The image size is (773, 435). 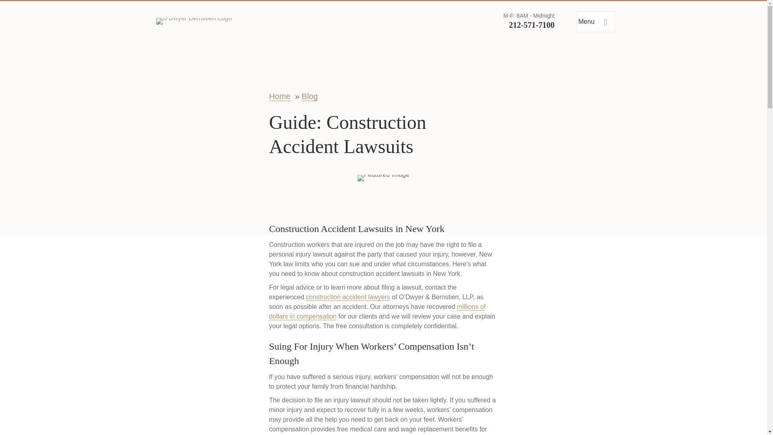 What do you see at coordinates (279, 96) in the screenshot?
I see `Home` at bounding box center [279, 96].